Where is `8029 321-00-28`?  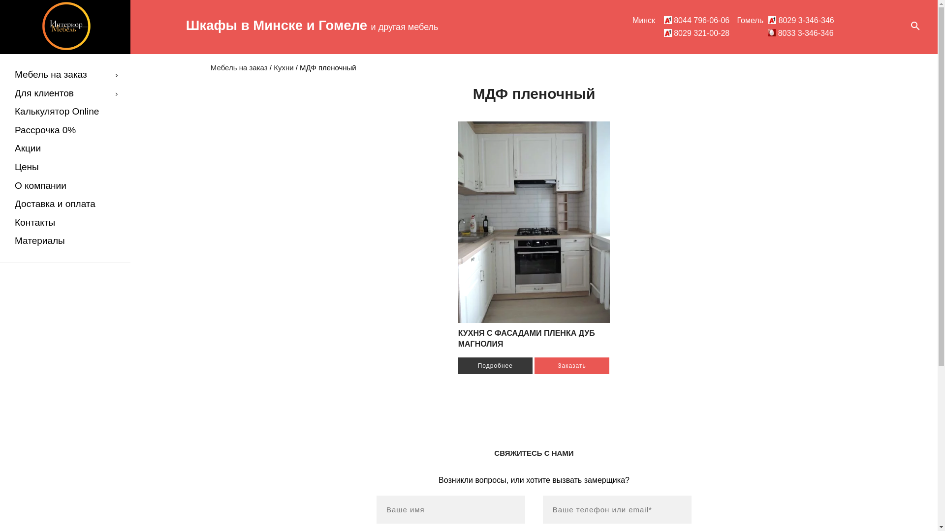
8029 321-00-28 is located at coordinates (697, 33).